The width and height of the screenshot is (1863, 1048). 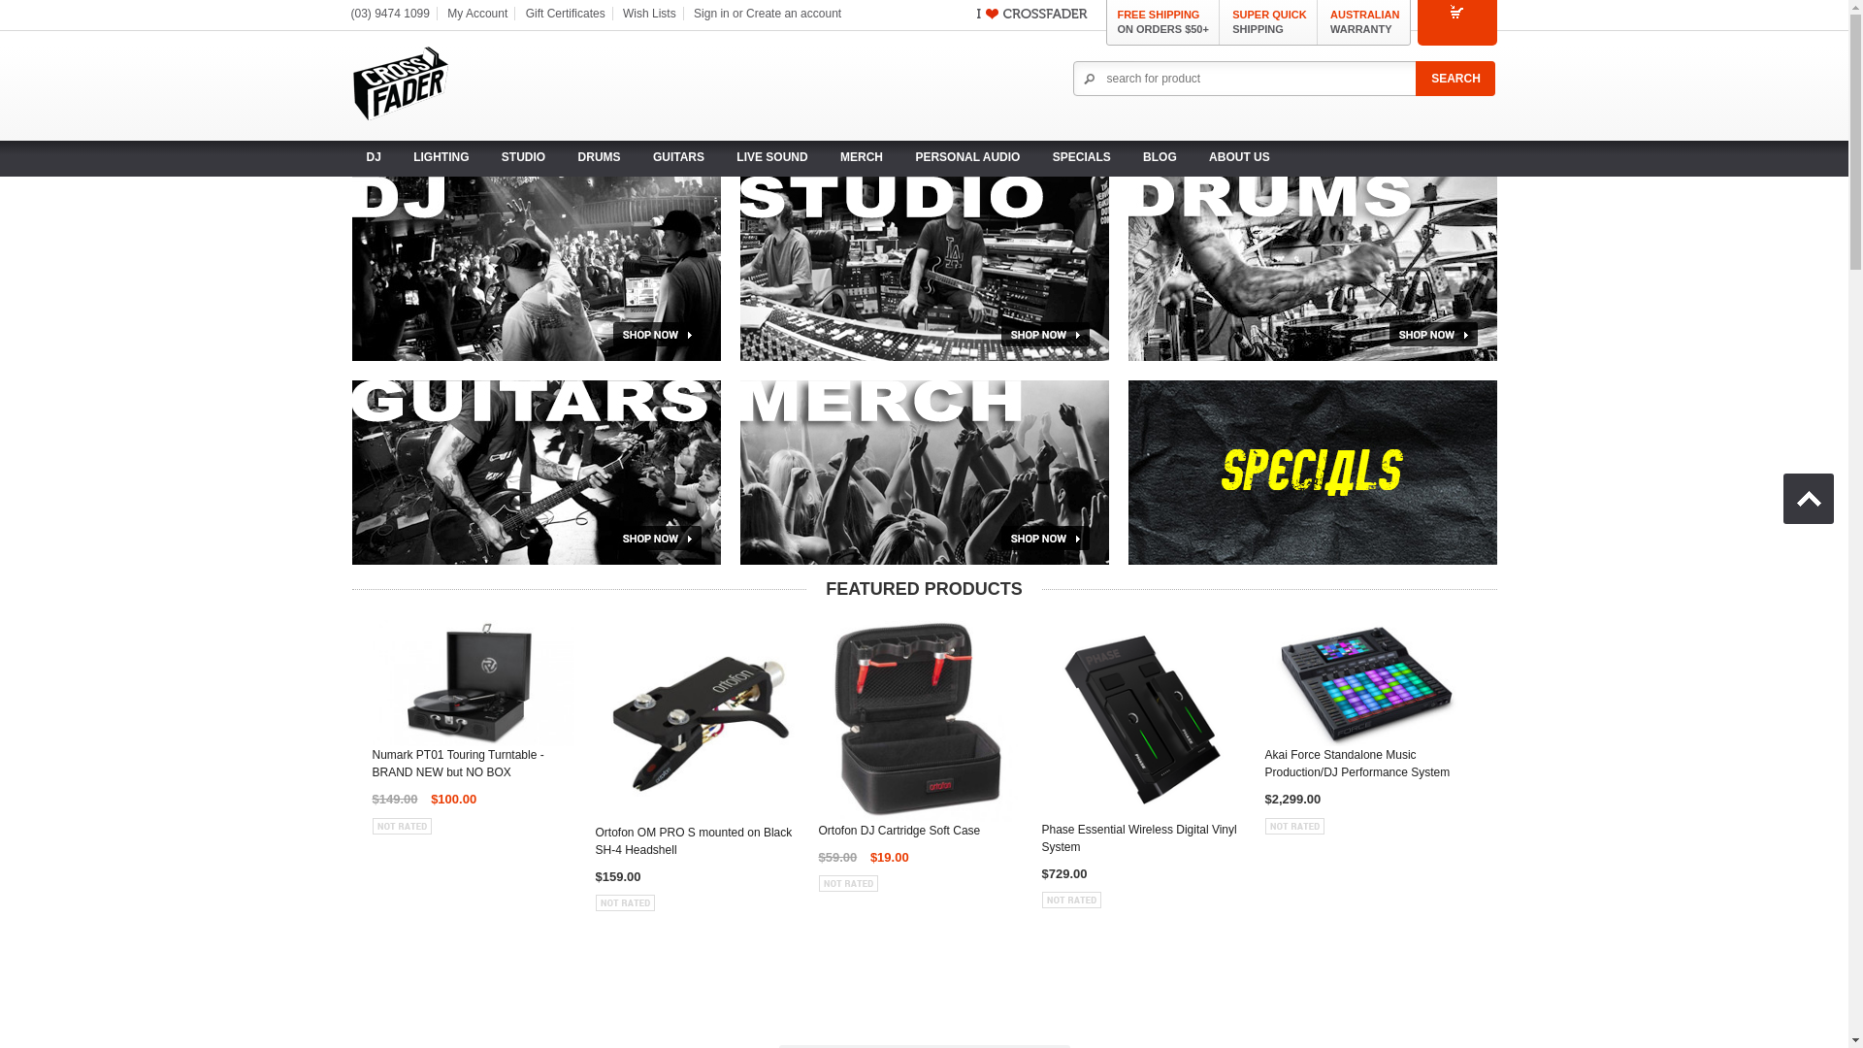 I want to click on DJ, so click(x=373, y=157).